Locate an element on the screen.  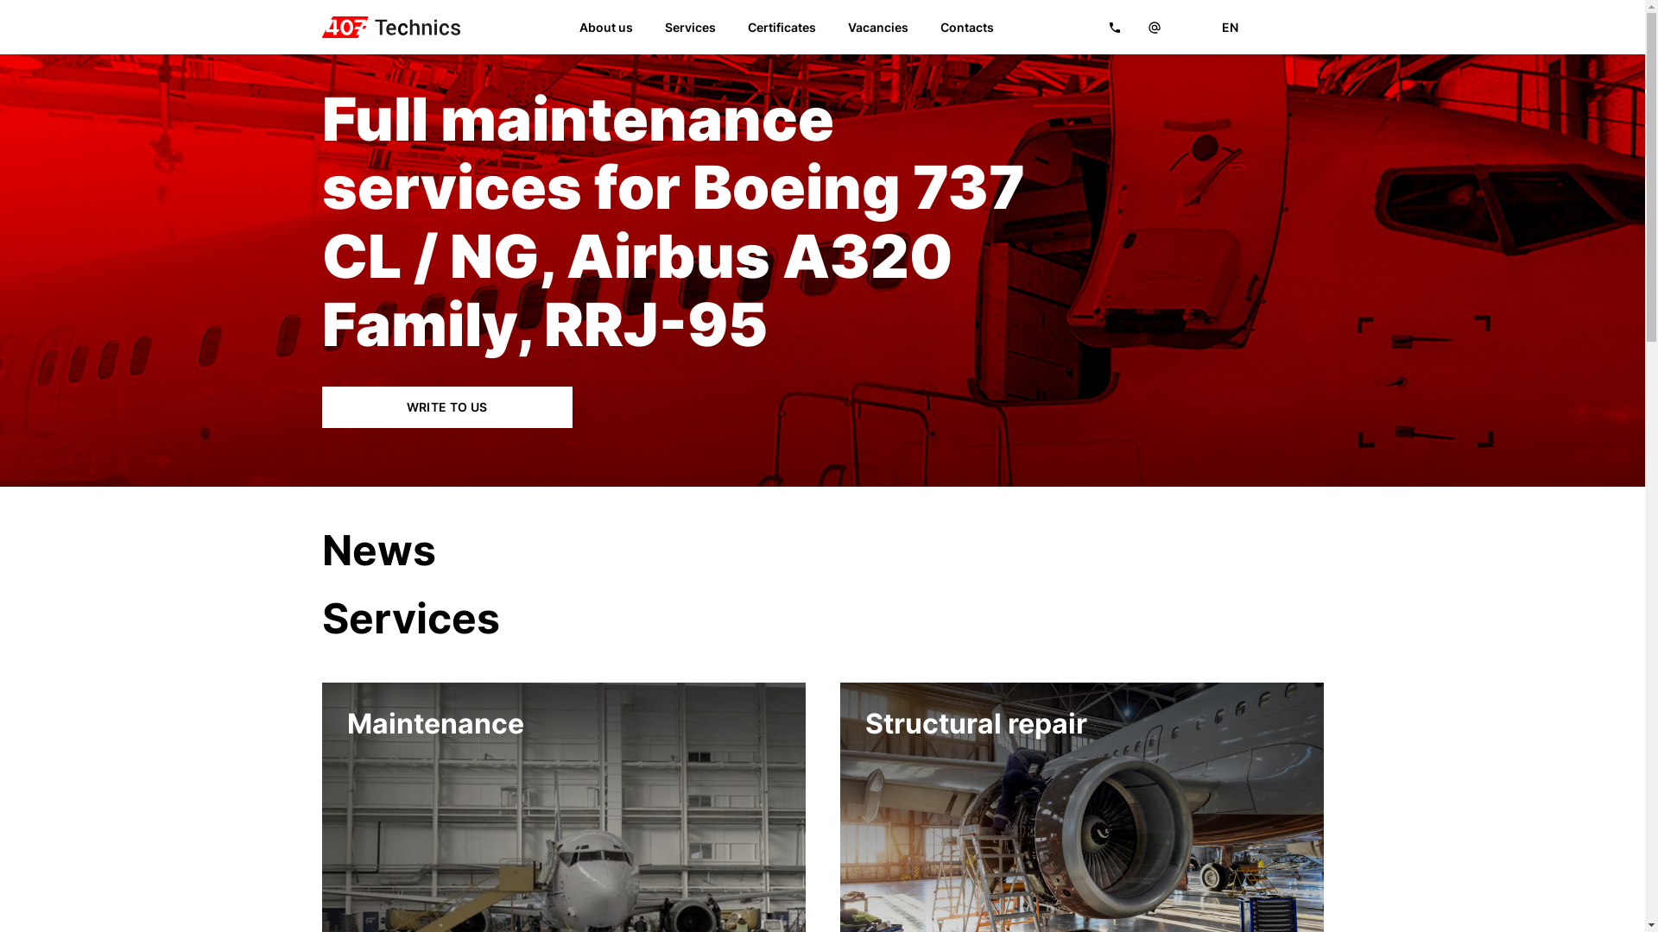
Vacancies is located at coordinates (878, 28).